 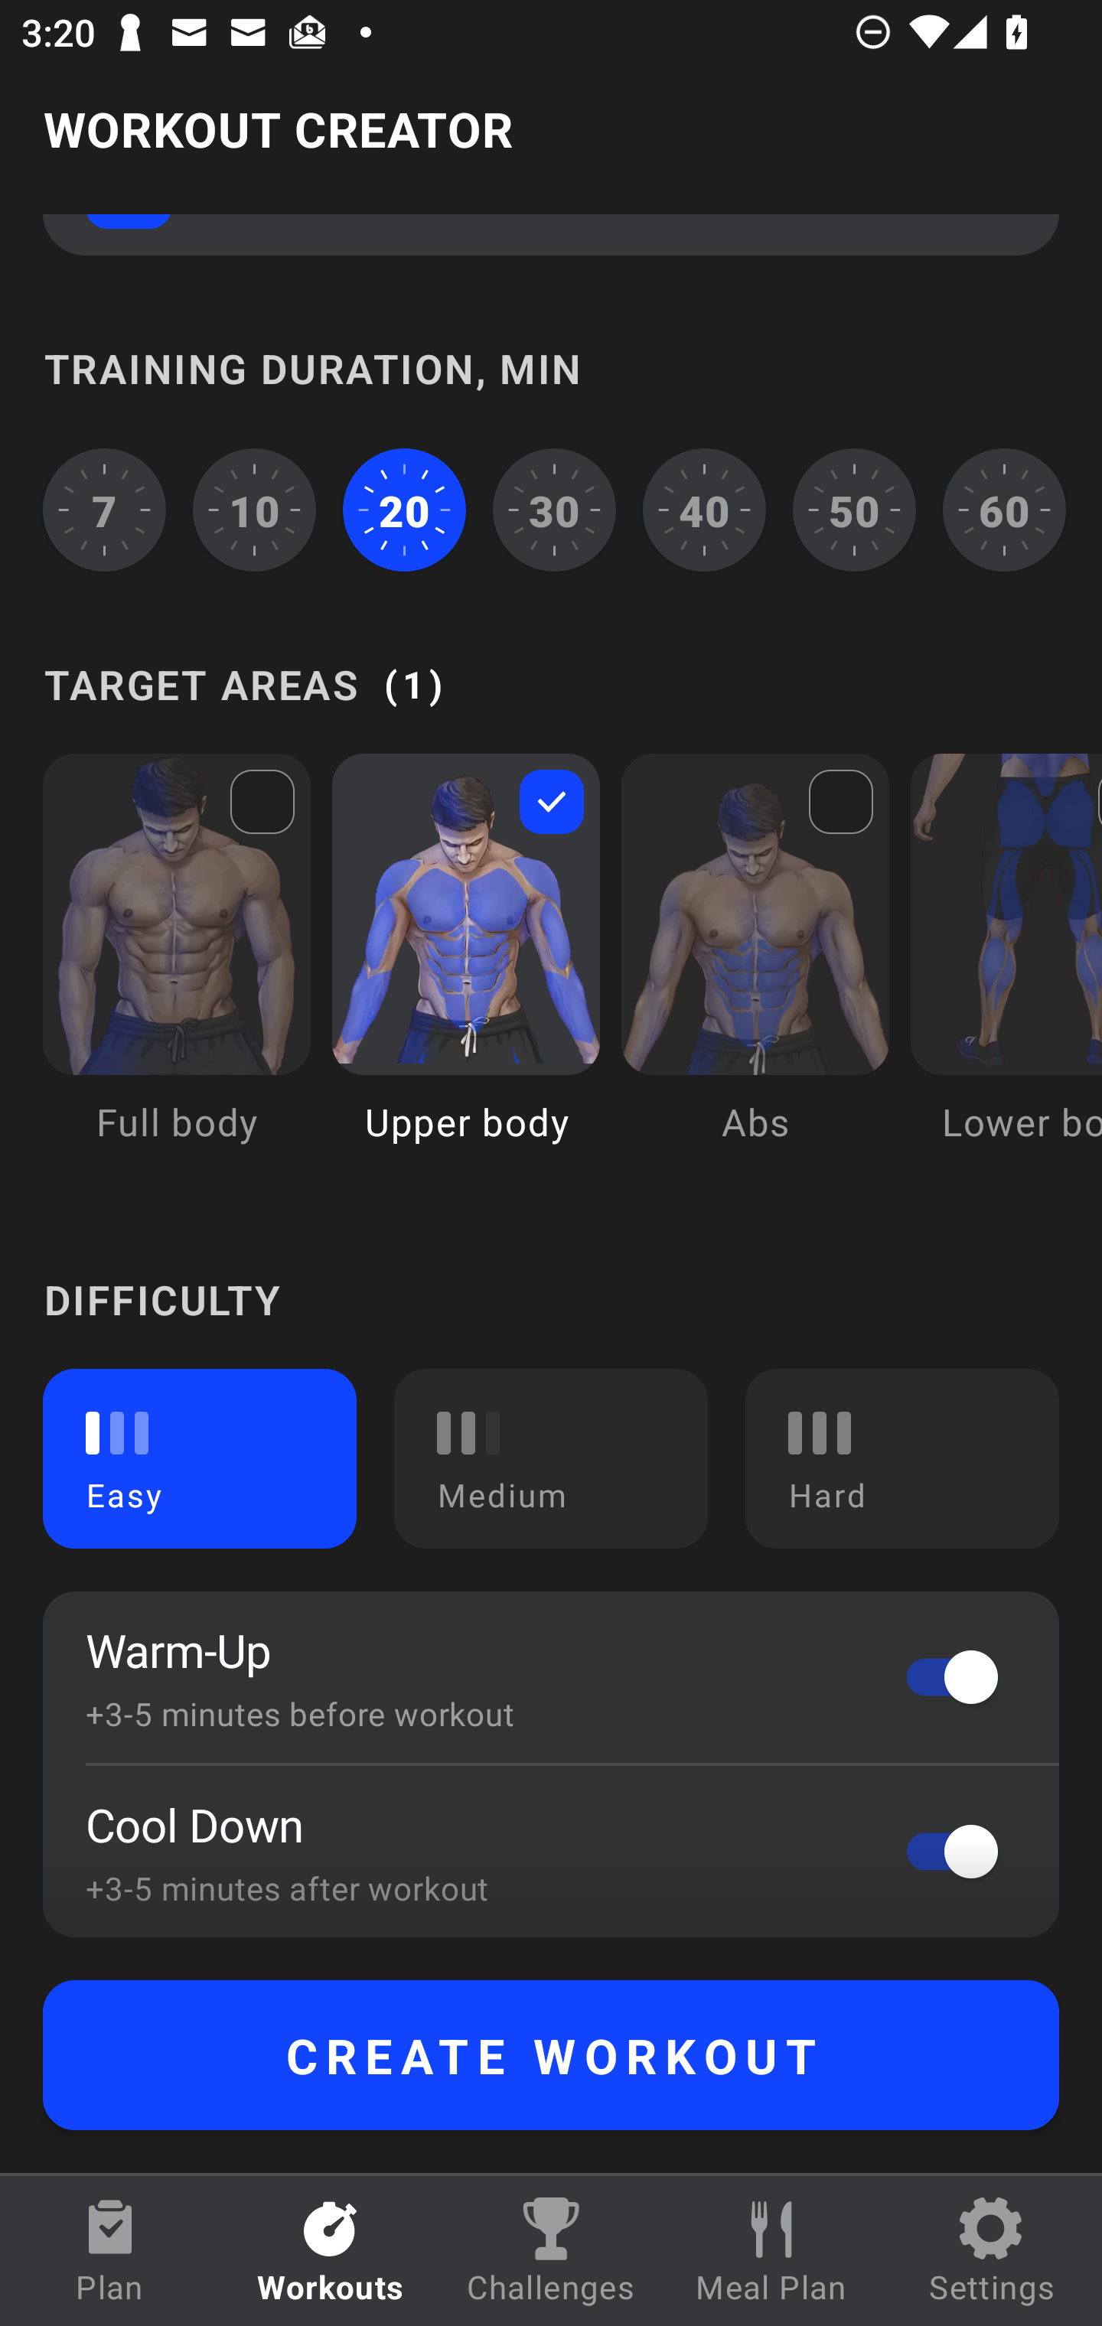 What do you see at coordinates (771, 2251) in the screenshot?
I see ` Meal Plan ` at bounding box center [771, 2251].